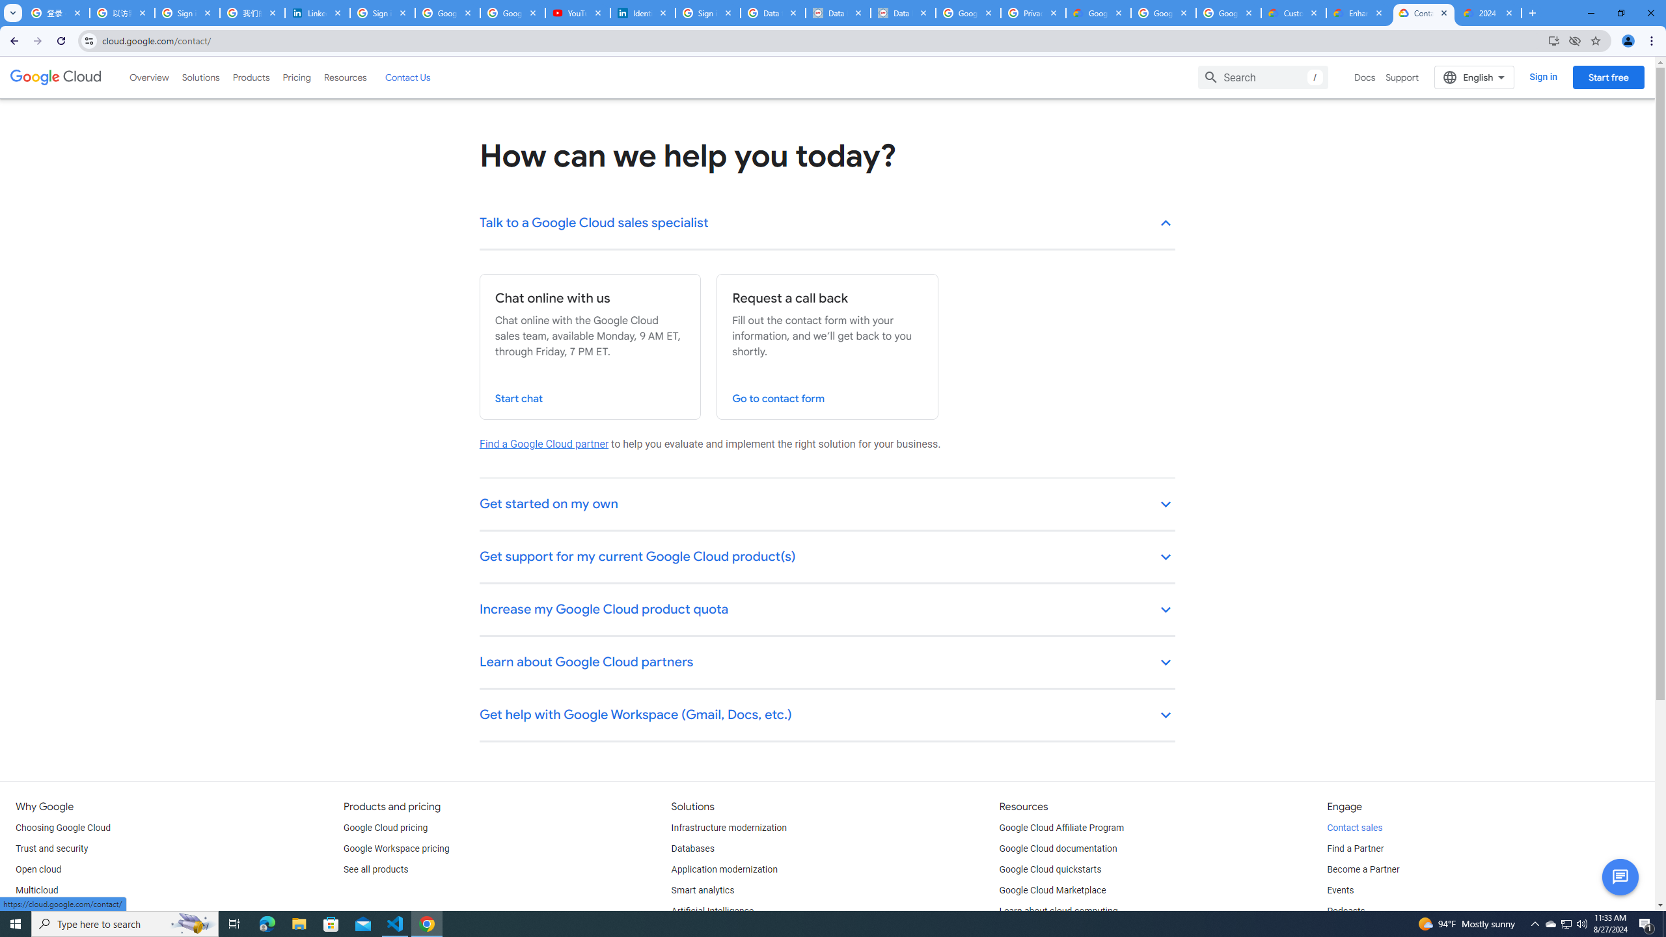 The width and height of the screenshot is (1666, 937). What do you see at coordinates (692, 849) in the screenshot?
I see `Databases` at bounding box center [692, 849].